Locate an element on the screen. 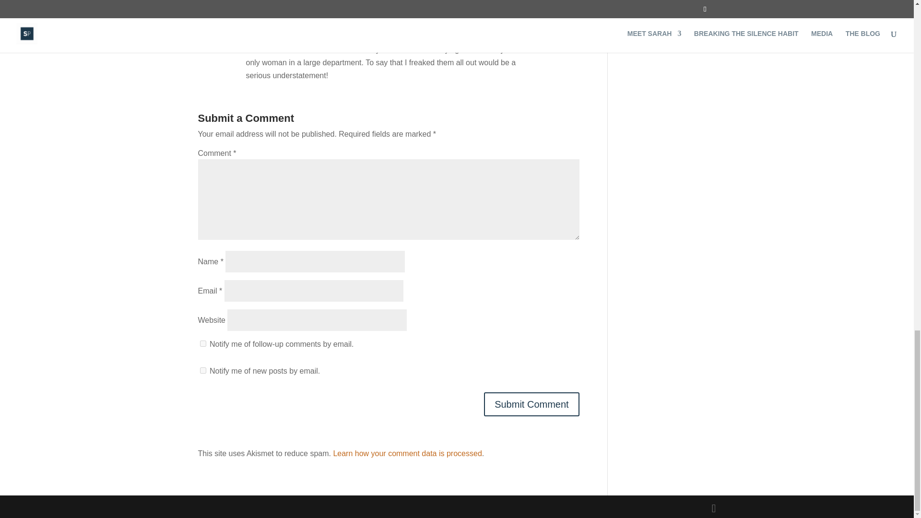 Image resolution: width=921 pixels, height=518 pixels. subscribe is located at coordinates (202, 370).